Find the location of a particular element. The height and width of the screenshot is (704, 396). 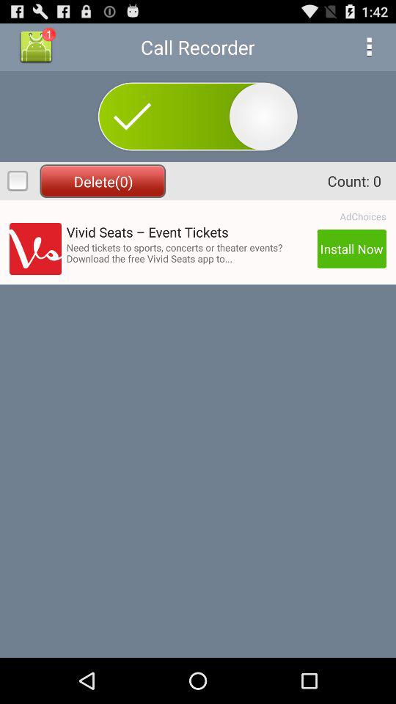

select app next to vivid seats event app is located at coordinates (362, 216).